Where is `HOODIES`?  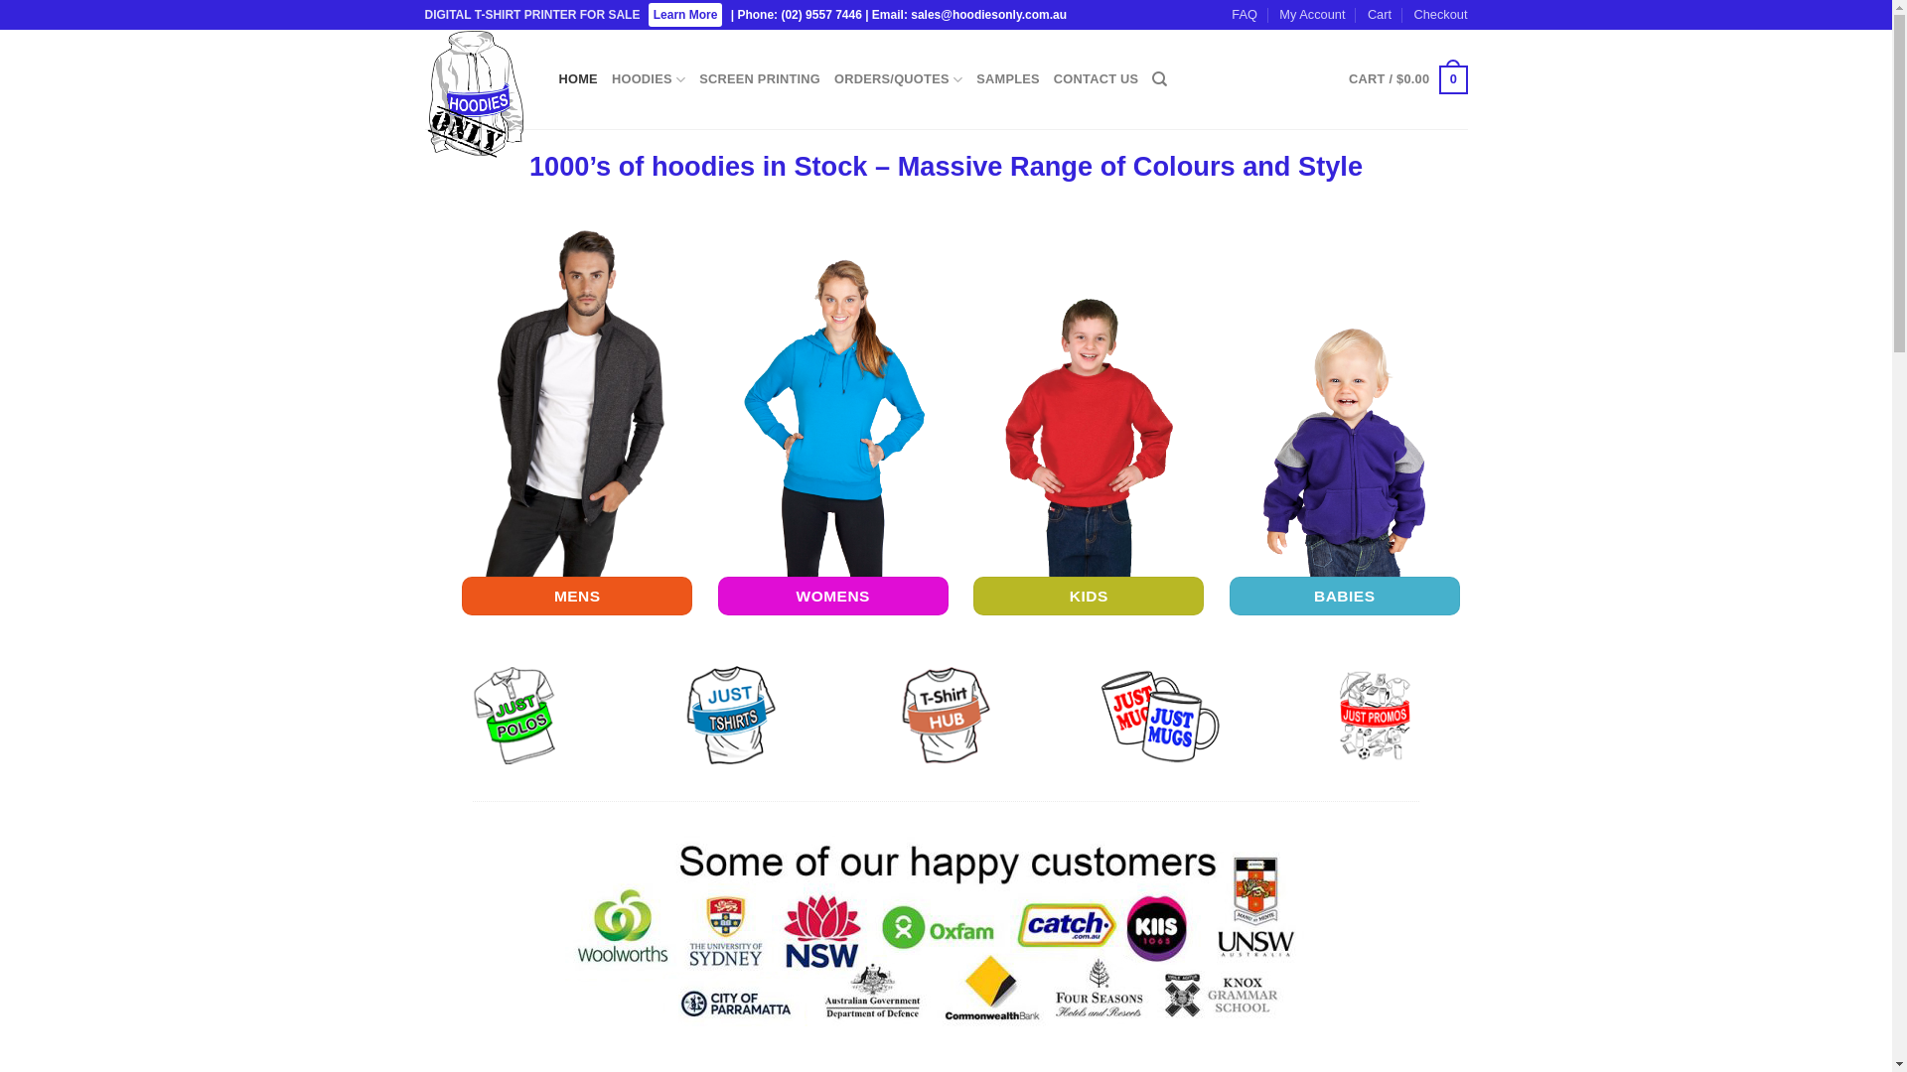
HOODIES is located at coordinates (649, 79).